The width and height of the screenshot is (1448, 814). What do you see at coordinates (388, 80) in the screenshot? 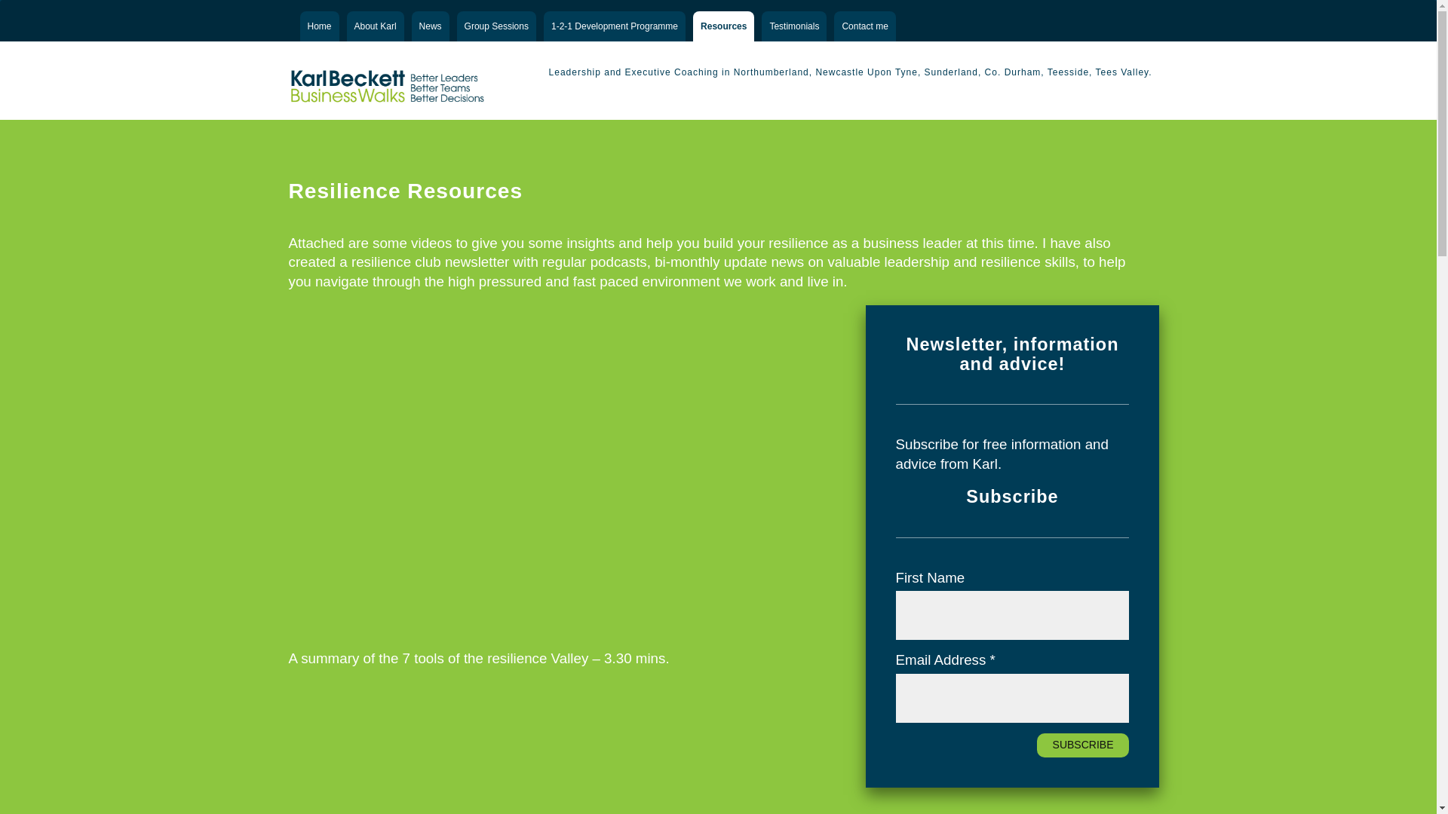
I see `Clear your head with resilience and business coaching` at bounding box center [388, 80].